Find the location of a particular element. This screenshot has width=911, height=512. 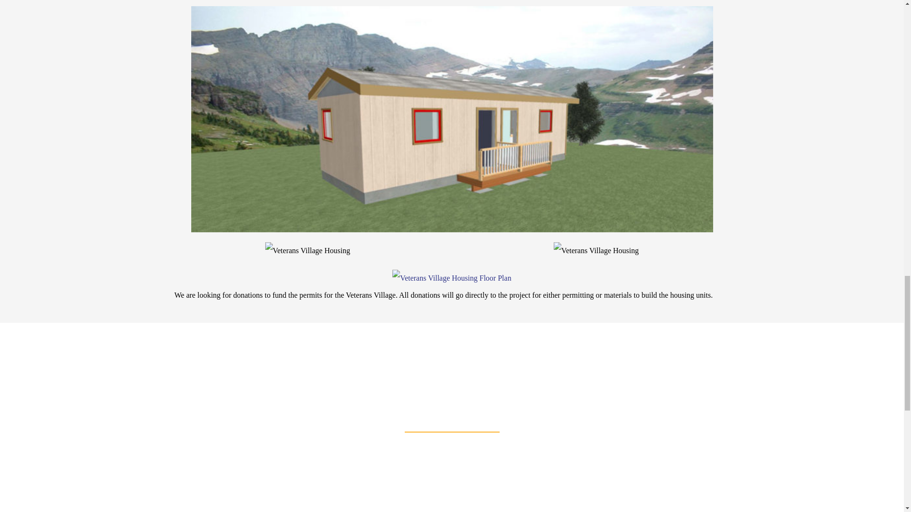

Veterans Village Housing is located at coordinates (596, 250).